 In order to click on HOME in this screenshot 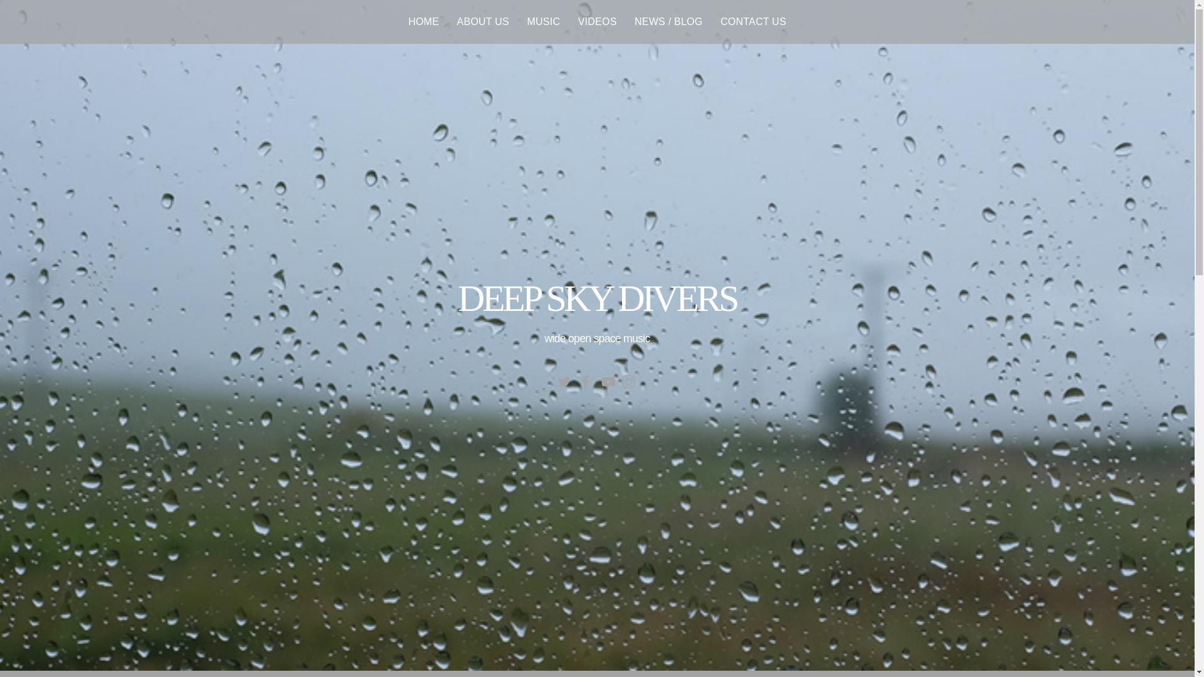, I will do `click(423, 22)`.